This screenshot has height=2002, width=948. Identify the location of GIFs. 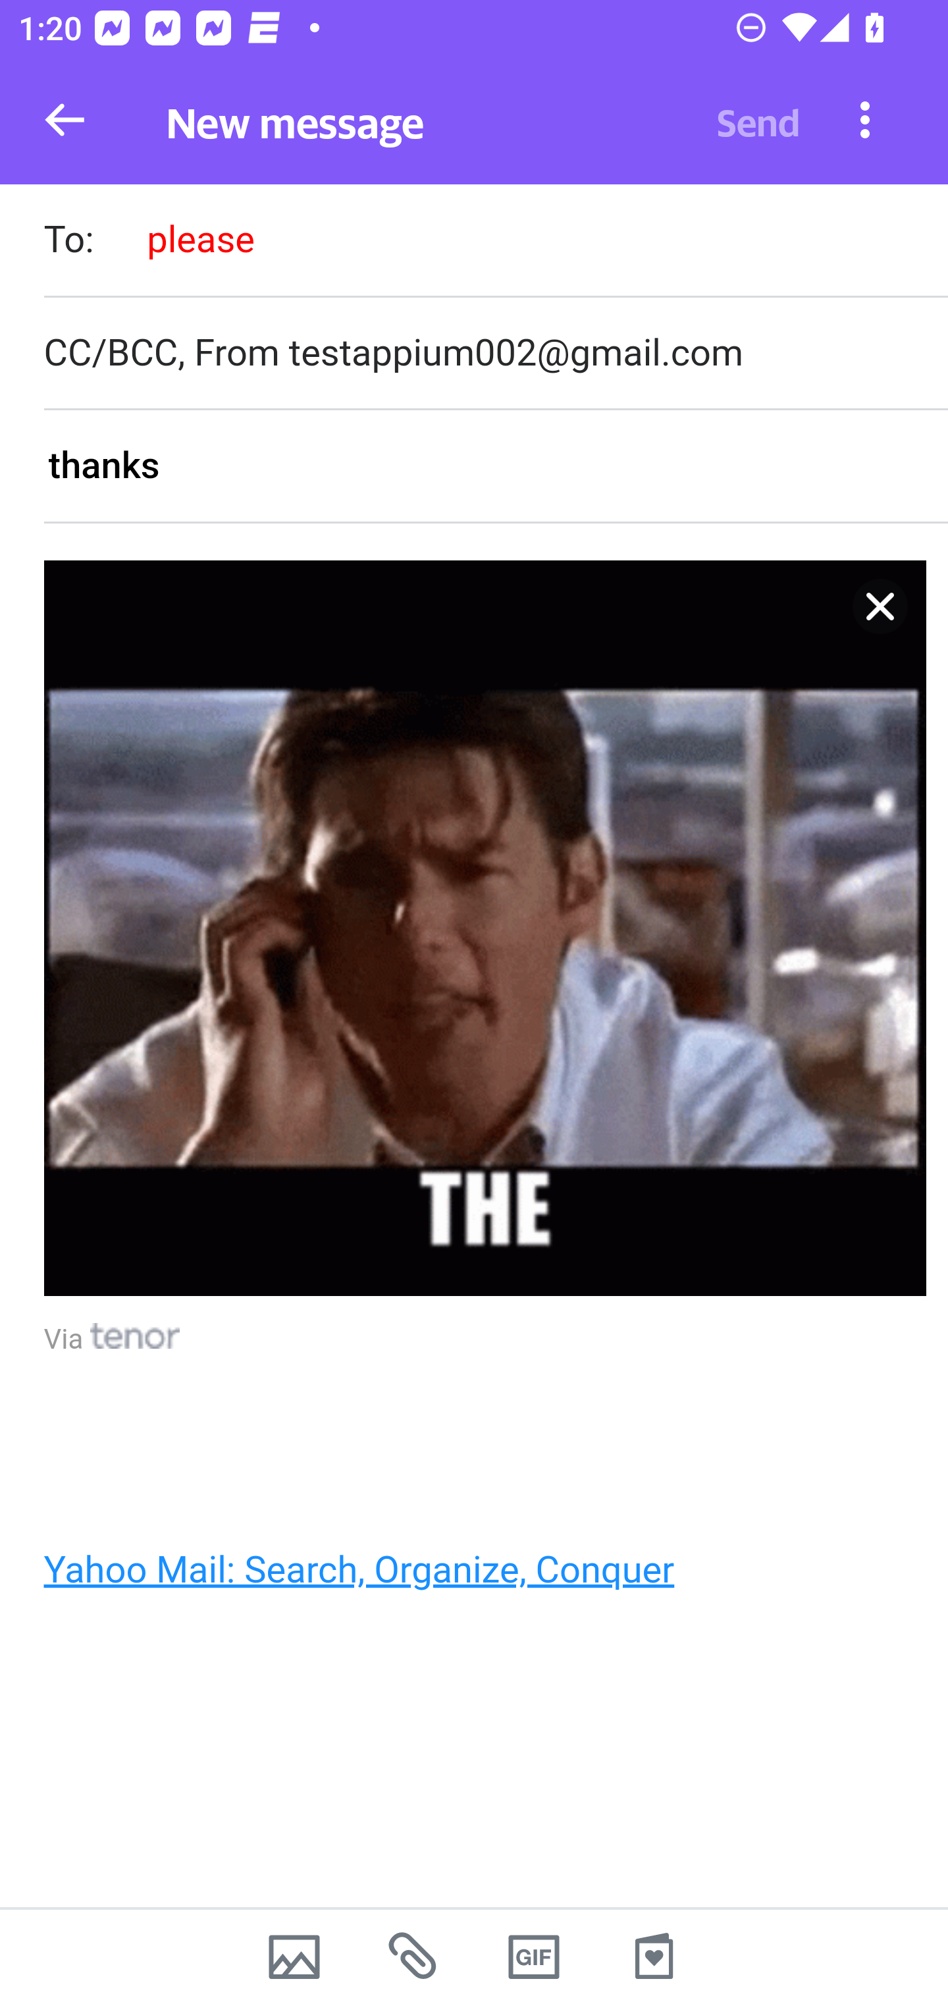
(533, 1956).